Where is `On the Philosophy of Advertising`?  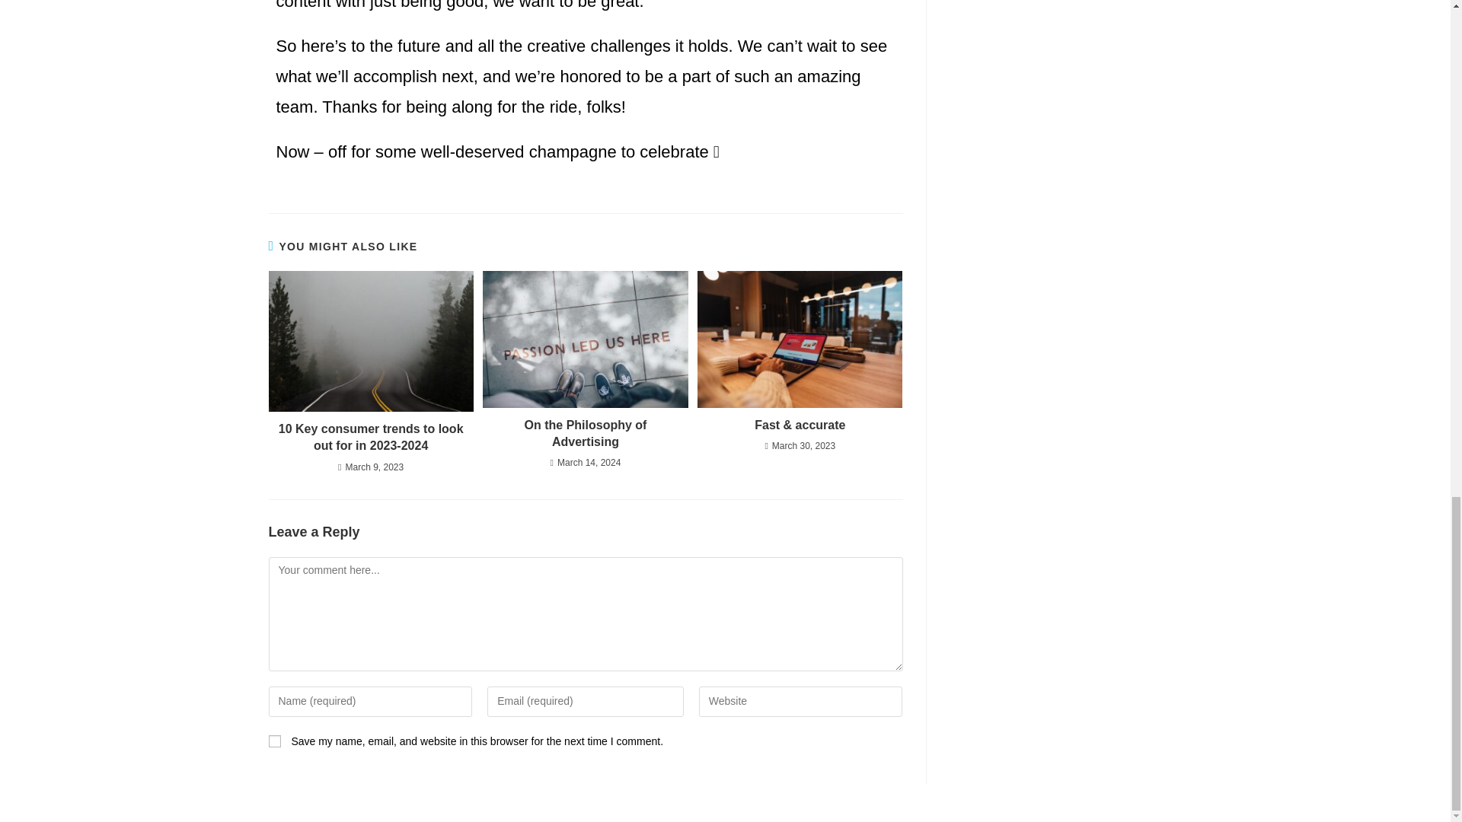 On the Philosophy of Advertising is located at coordinates (585, 432).